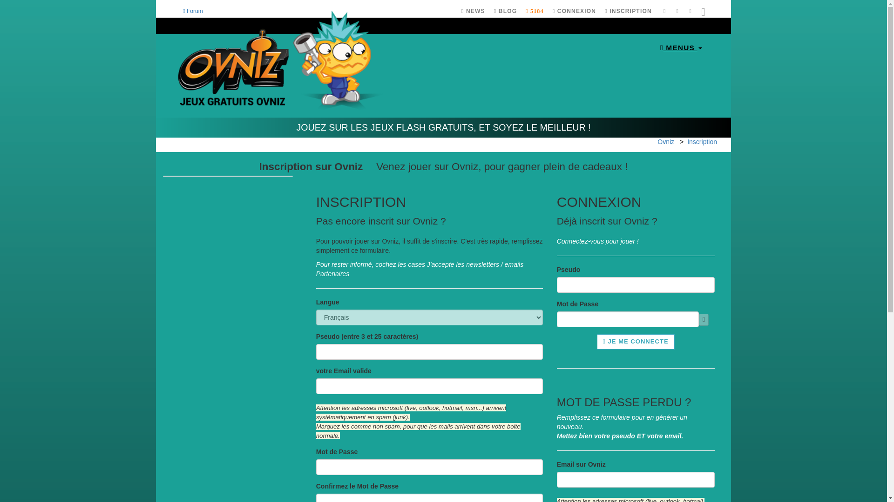  I want to click on Nouvelles Ovniz, so click(473, 11).